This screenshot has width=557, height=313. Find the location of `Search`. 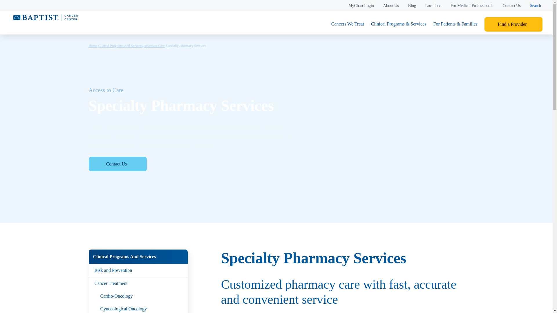

Search is located at coordinates (536, 6).